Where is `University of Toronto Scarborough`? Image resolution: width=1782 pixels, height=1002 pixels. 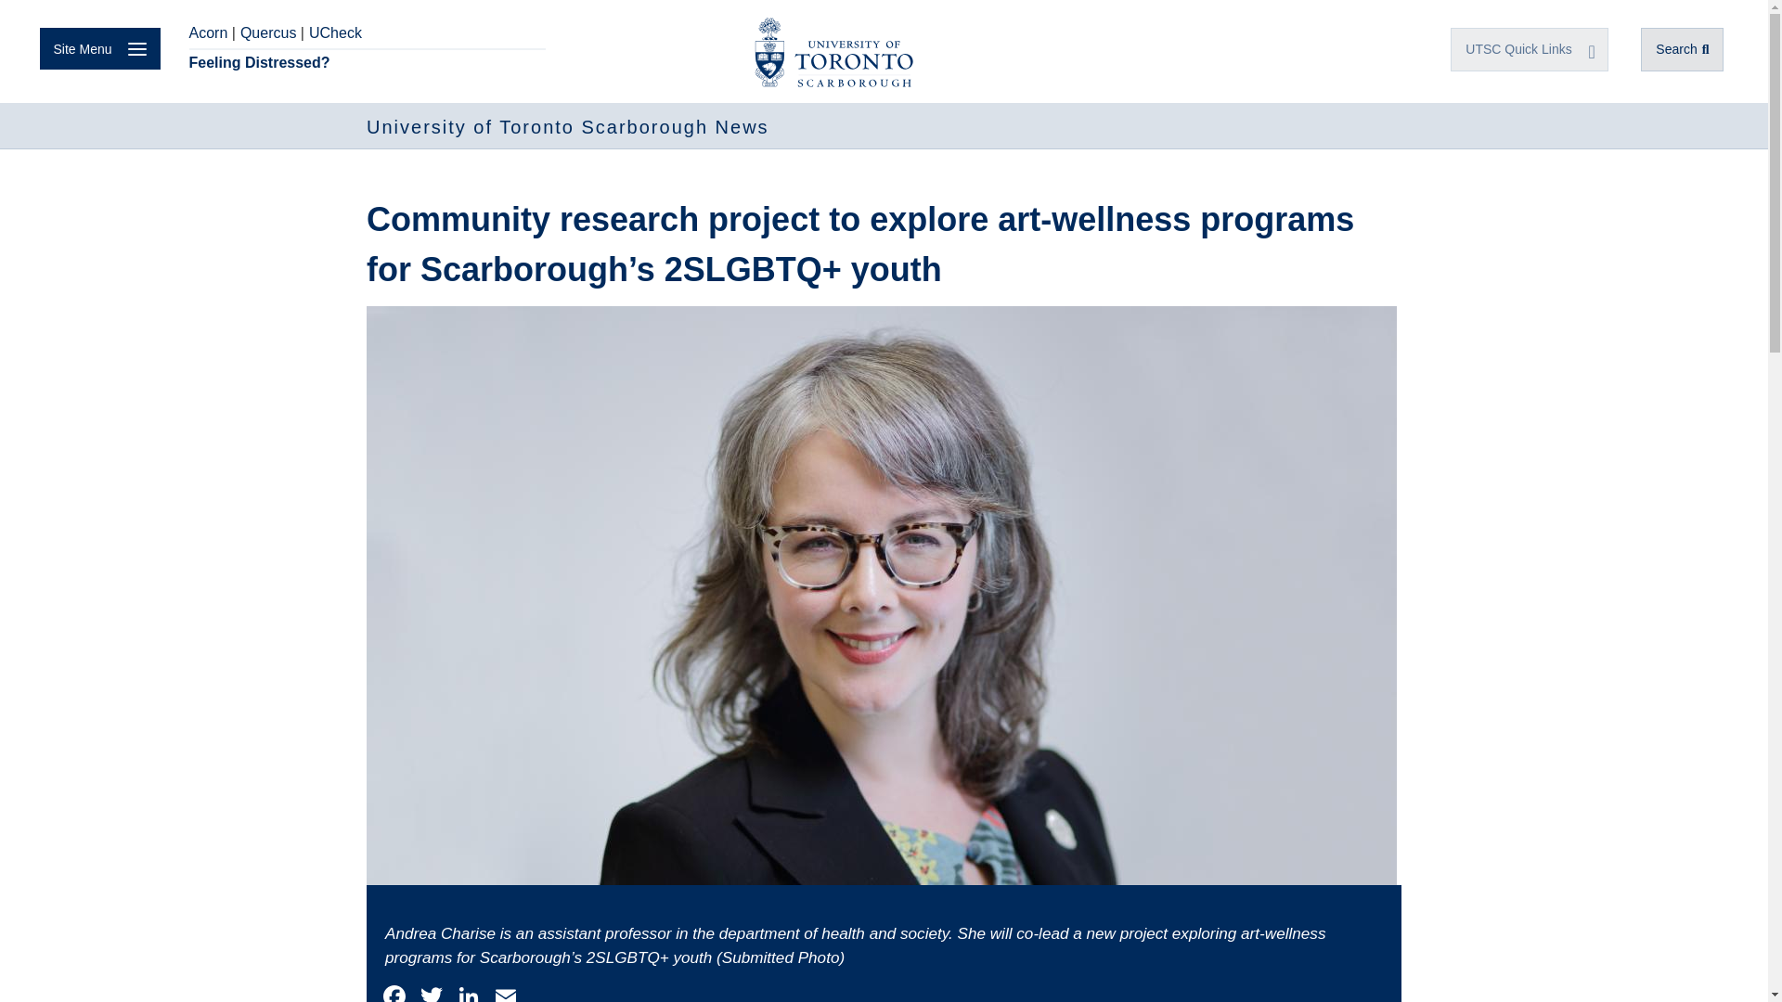 University of Toronto Scarborough is located at coordinates (833, 48).